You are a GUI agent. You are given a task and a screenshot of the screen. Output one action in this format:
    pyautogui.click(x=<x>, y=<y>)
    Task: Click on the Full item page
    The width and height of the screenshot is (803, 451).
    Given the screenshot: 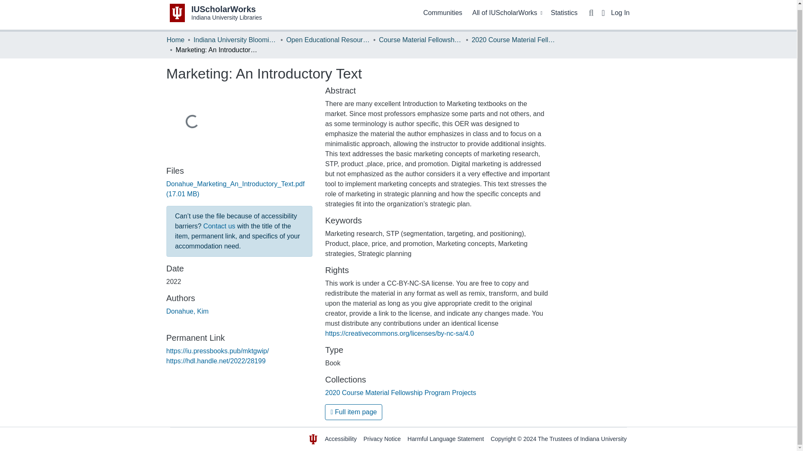 What is the action you would take?
    pyautogui.click(x=353, y=412)
    